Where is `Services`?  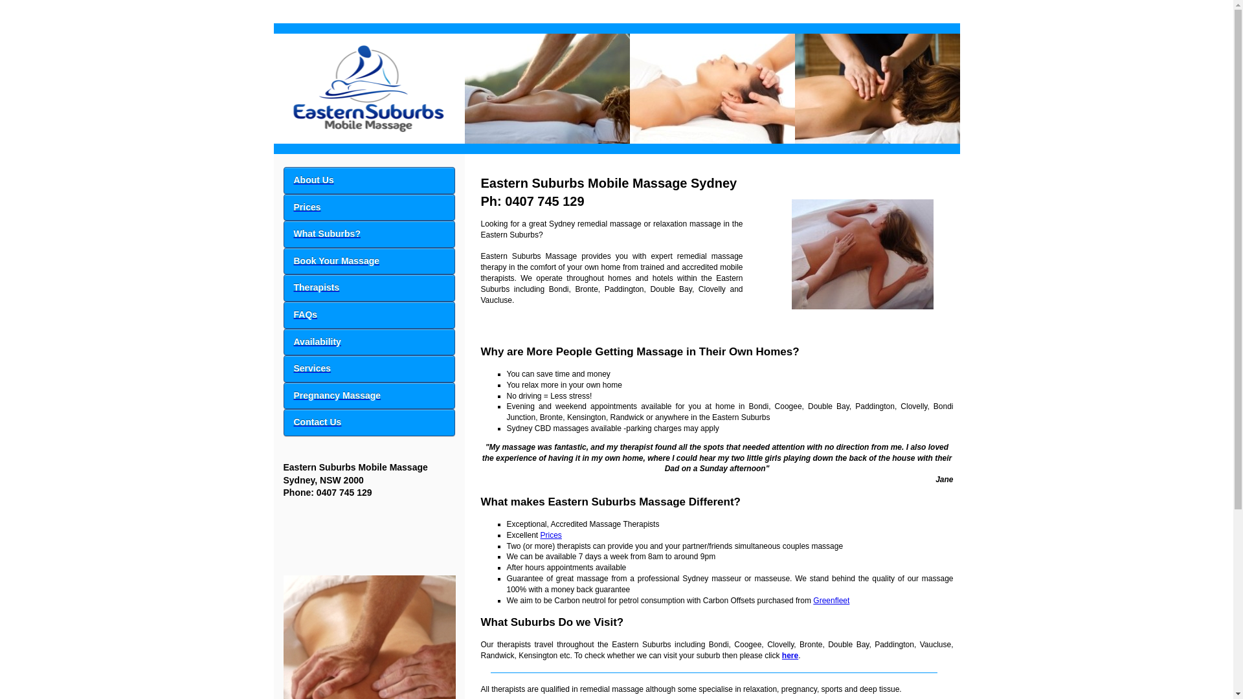 Services is located at coordinates (369, 369).